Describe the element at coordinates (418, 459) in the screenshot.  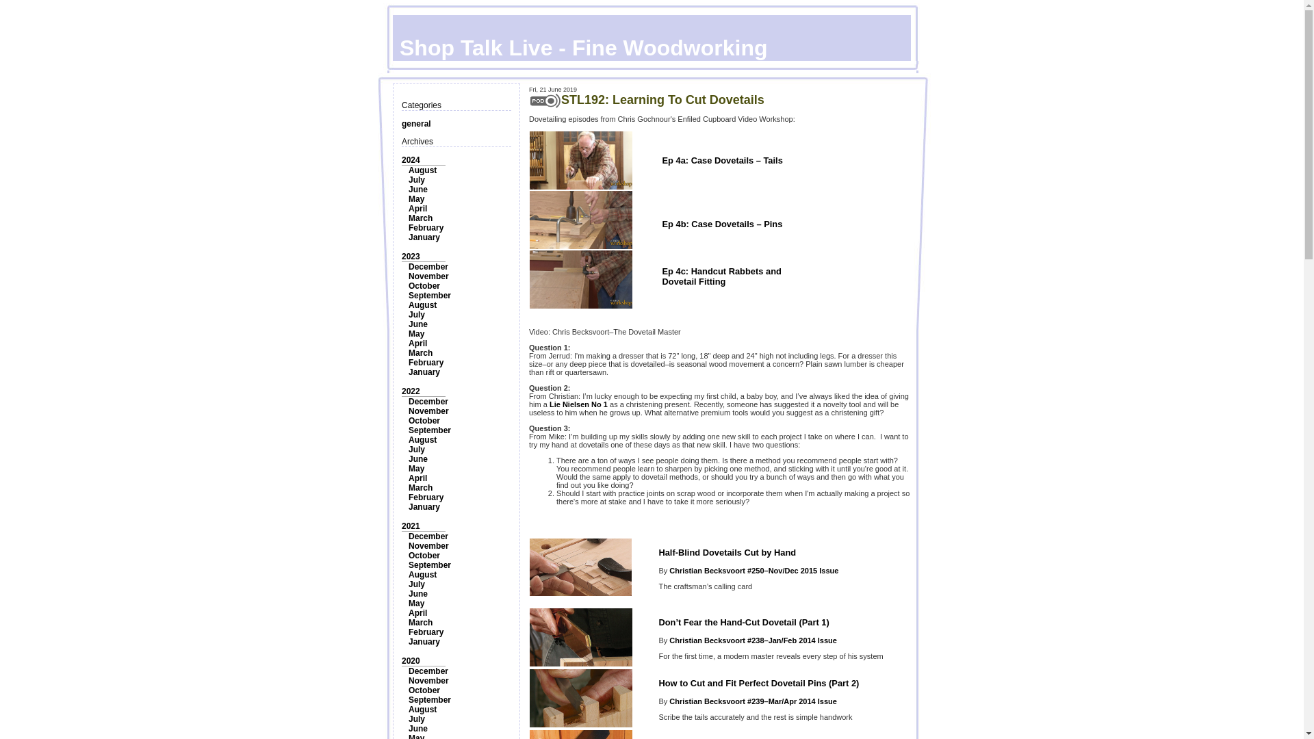
I see `June` at that location.